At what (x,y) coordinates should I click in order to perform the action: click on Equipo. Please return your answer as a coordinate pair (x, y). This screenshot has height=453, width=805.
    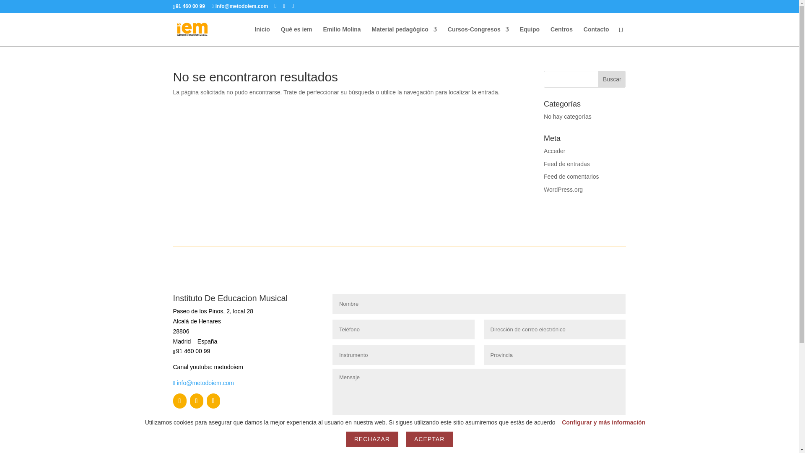
    Looking at the image, I should click on (530, 36).